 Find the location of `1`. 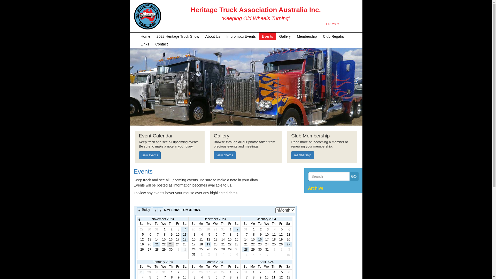

1 is located at coordinates (171, 272).